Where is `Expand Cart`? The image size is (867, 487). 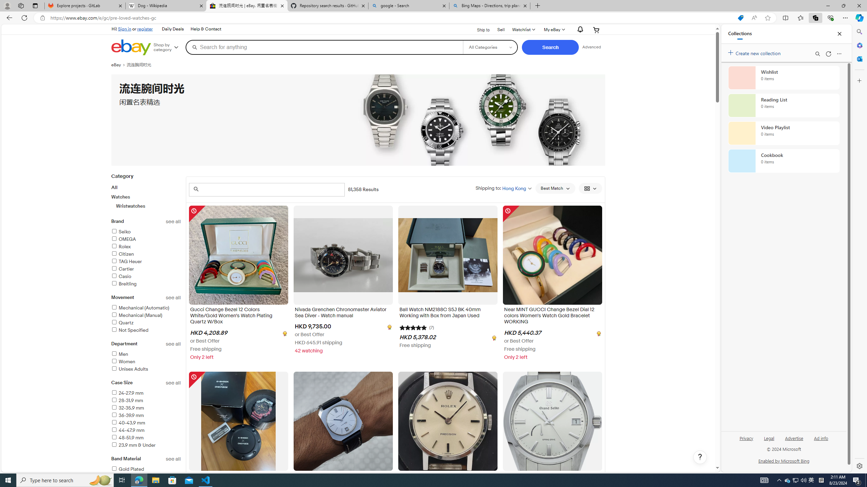 Expand Cart is located at coordinates (596, 30).